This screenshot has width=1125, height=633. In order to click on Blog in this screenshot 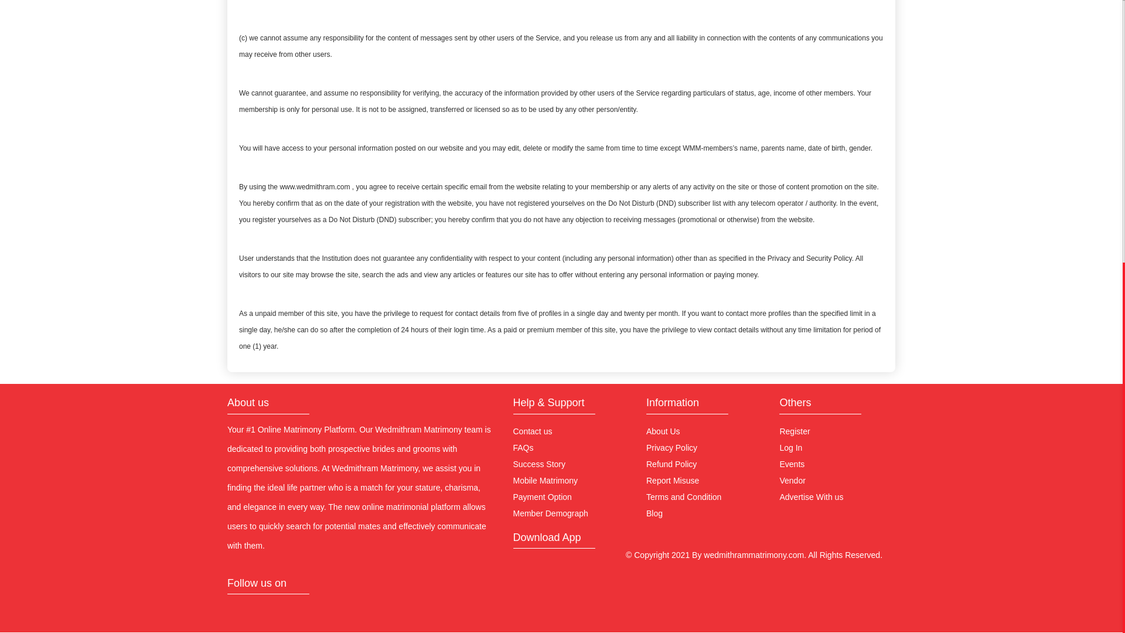, I will do `click(654, 513)`.